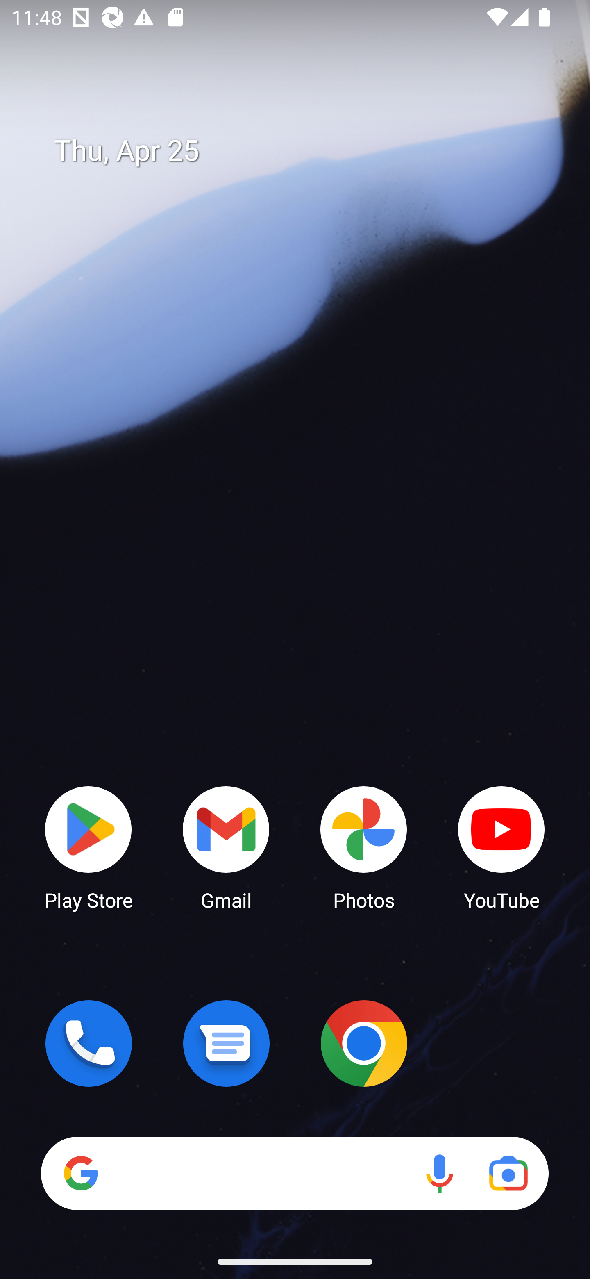 This screenshot has height=1279, width=590. I want to click on Google Lens, so click(508, 1173).